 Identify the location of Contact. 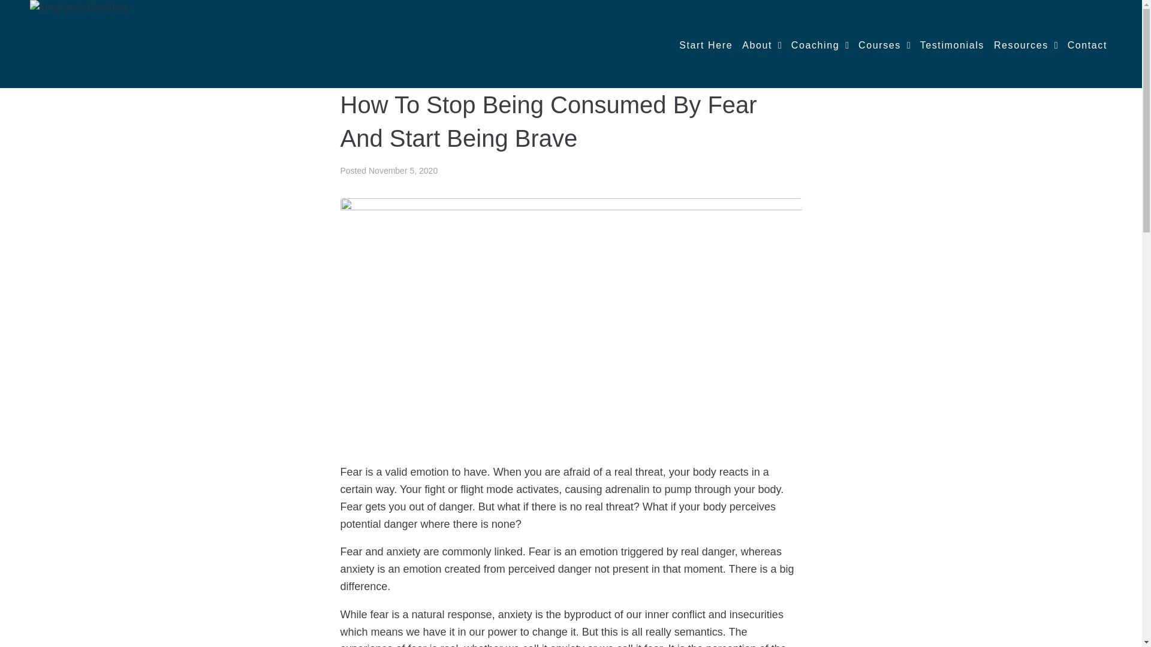
(1087, 45).